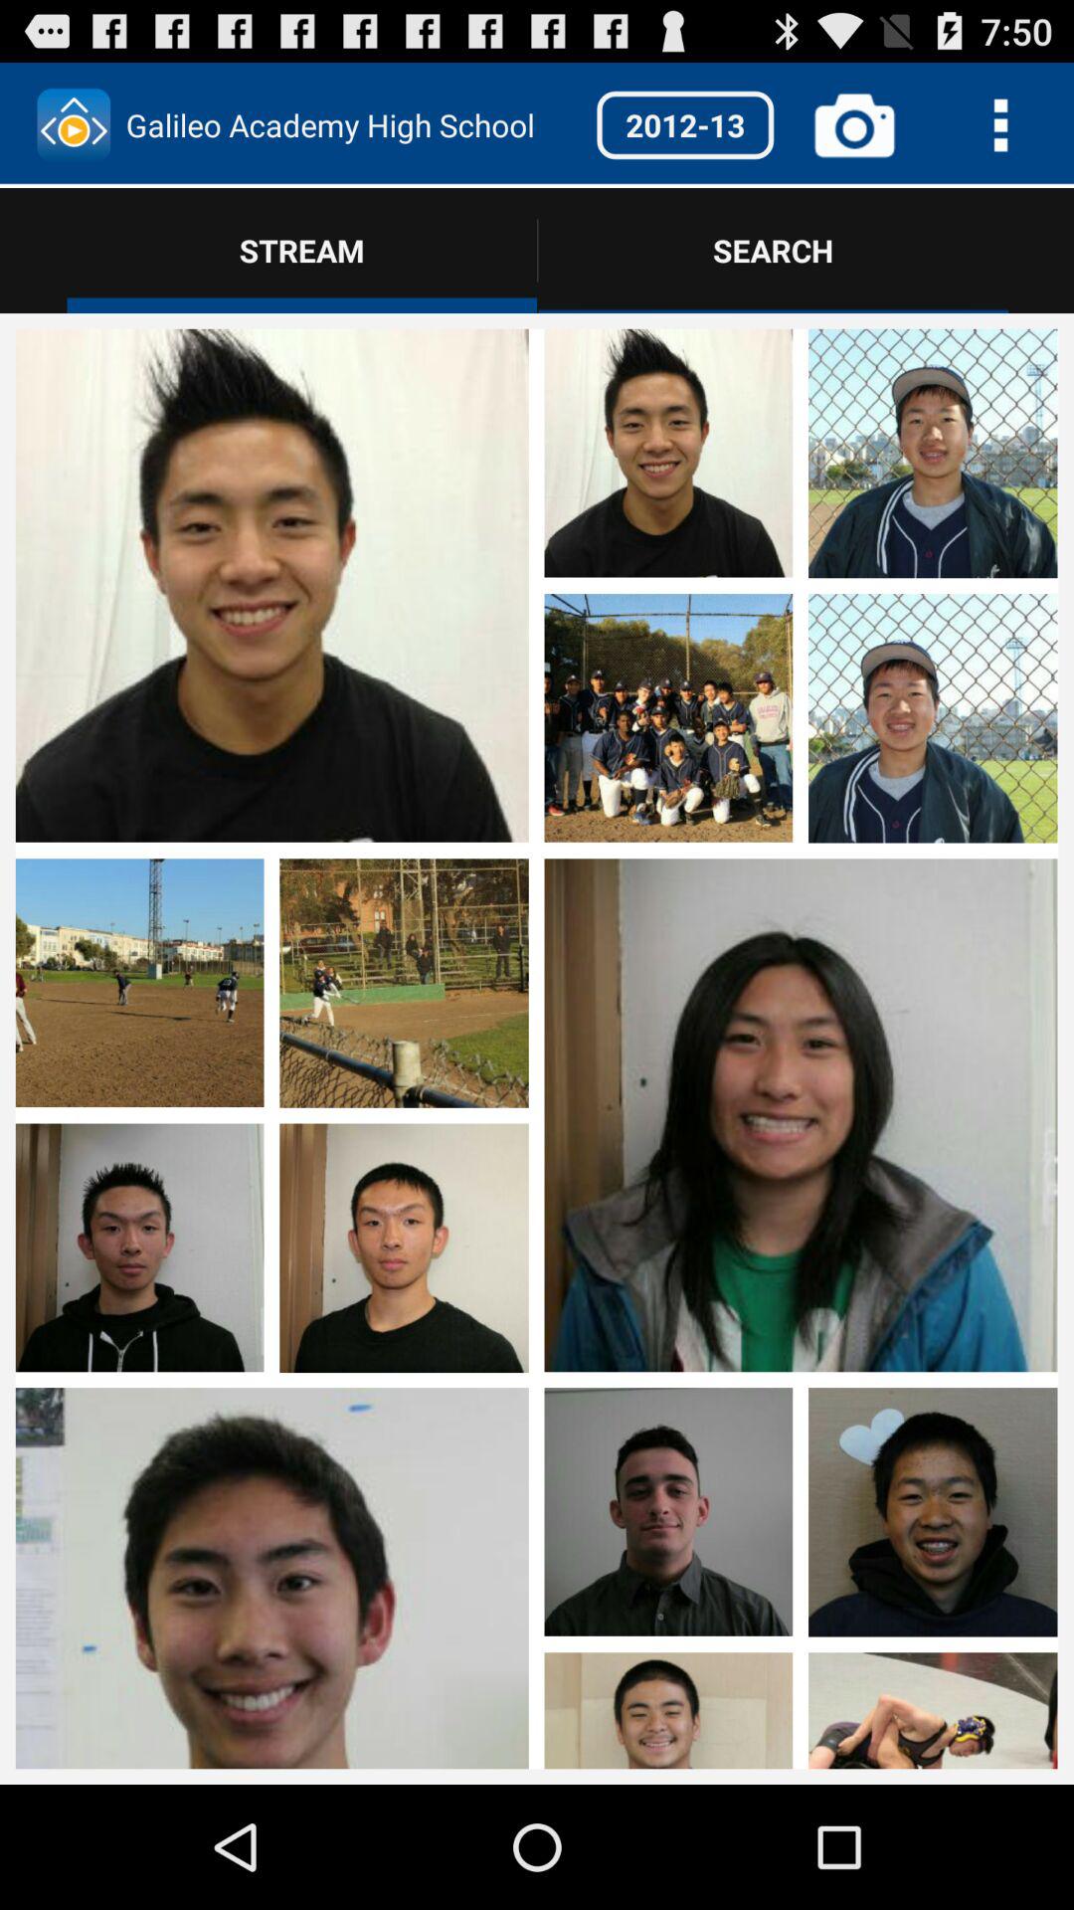  Describe the element at coordinates (139, 1502) in the screenshot. I see `add the option` at that location.